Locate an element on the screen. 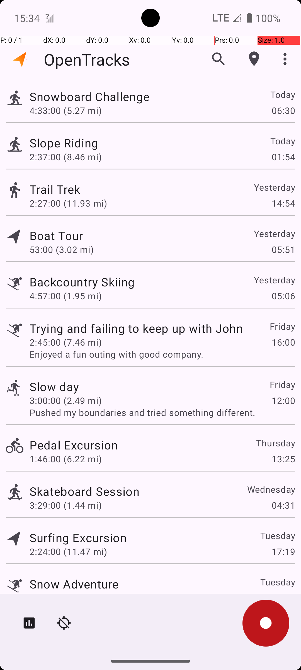 The width and height of the screenshot is (301, 670). 1:46:00 (6.22 mi) is located at coordinates (66, 459).